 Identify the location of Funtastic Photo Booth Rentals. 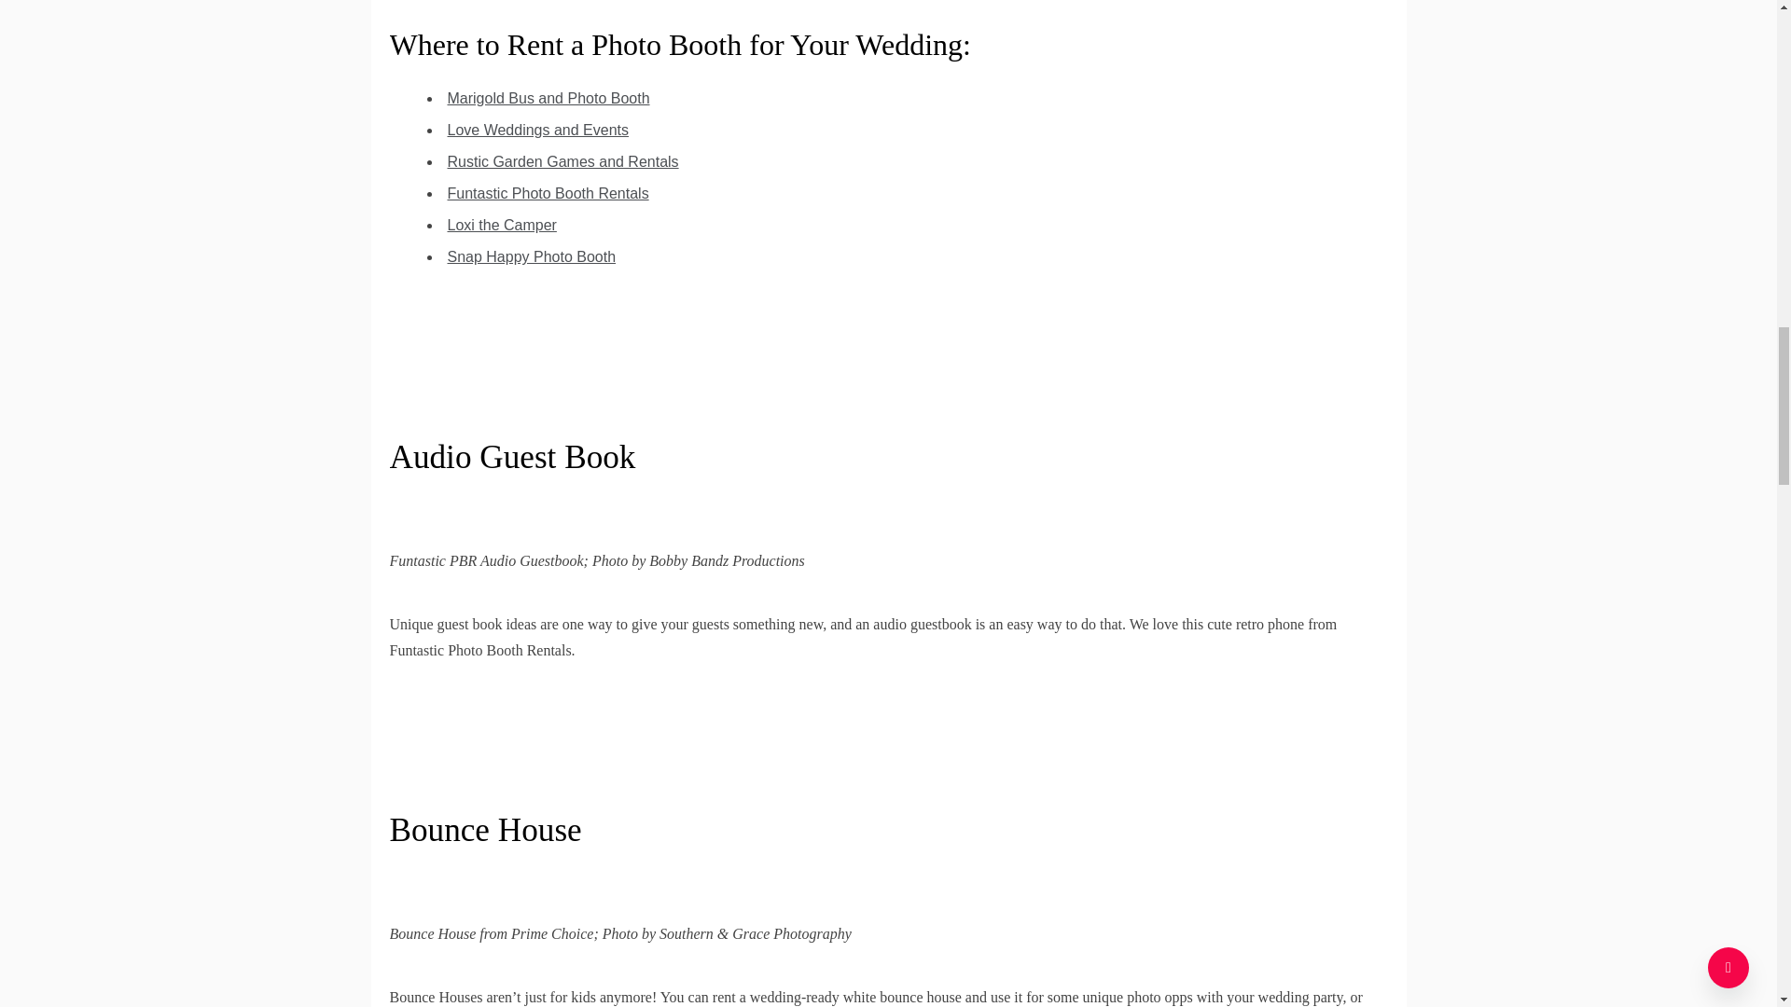
(548, 193).